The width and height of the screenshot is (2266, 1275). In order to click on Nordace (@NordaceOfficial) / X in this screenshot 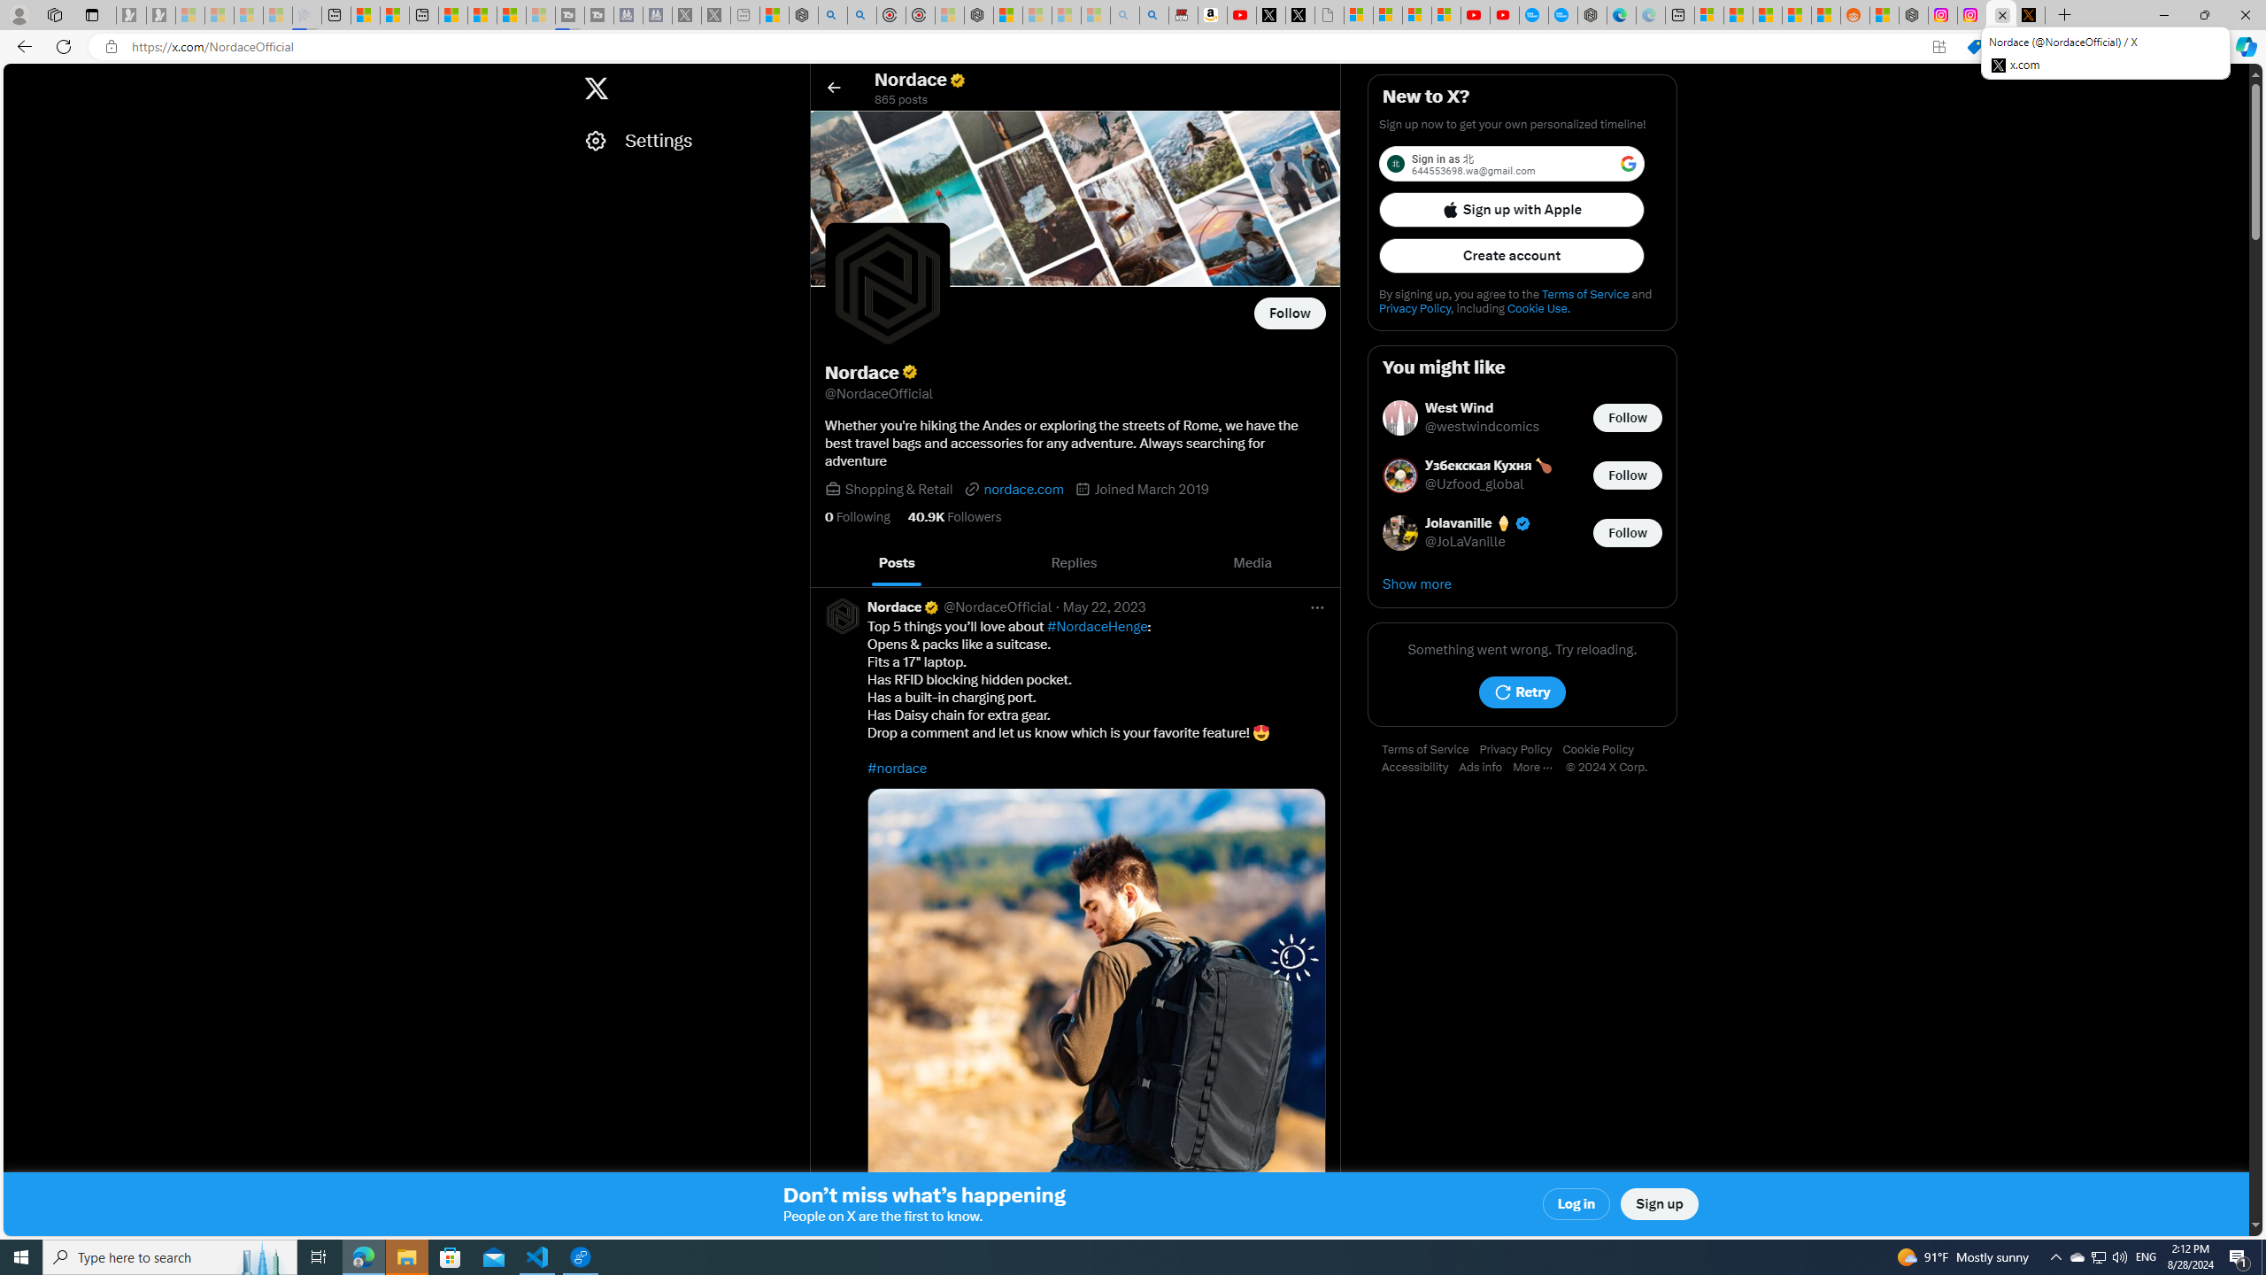, I will do `click(2000, 15)`.